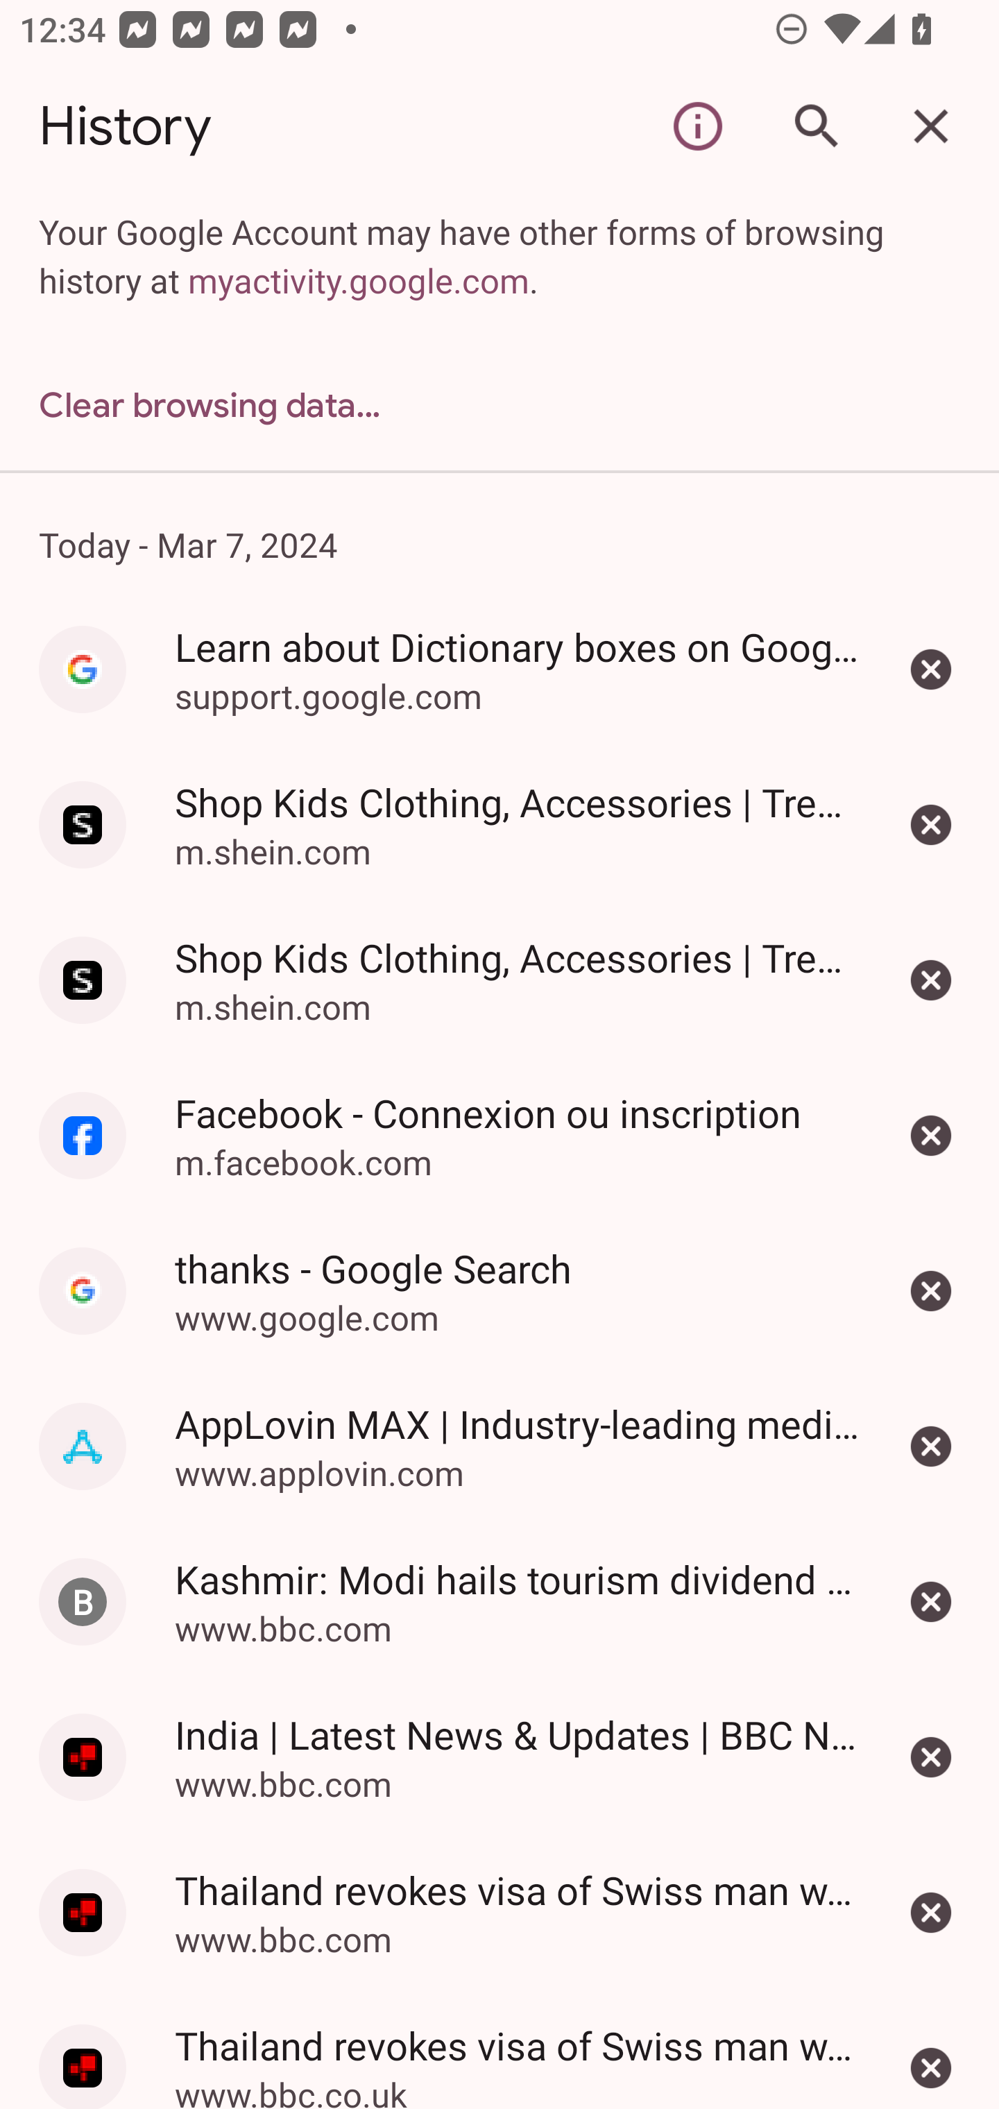 The width and height of the screenshot is (999, 2109). What do you see at coordinates (931, 1290) in the screenshot?
I see `thanks - Google Search Remove` at bounding box center [931, 1290].